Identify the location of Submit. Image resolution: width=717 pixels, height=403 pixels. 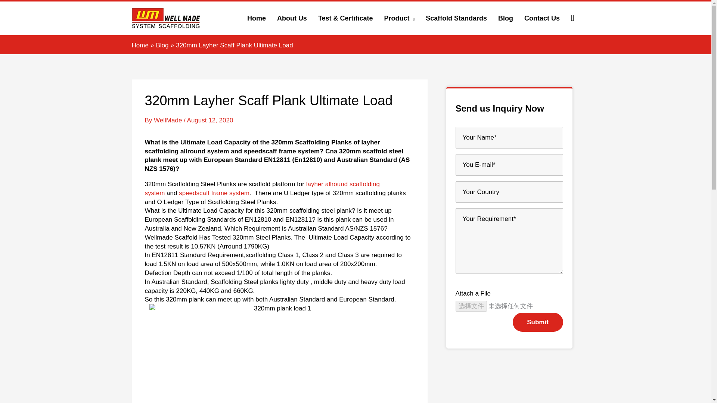
(538, 322).